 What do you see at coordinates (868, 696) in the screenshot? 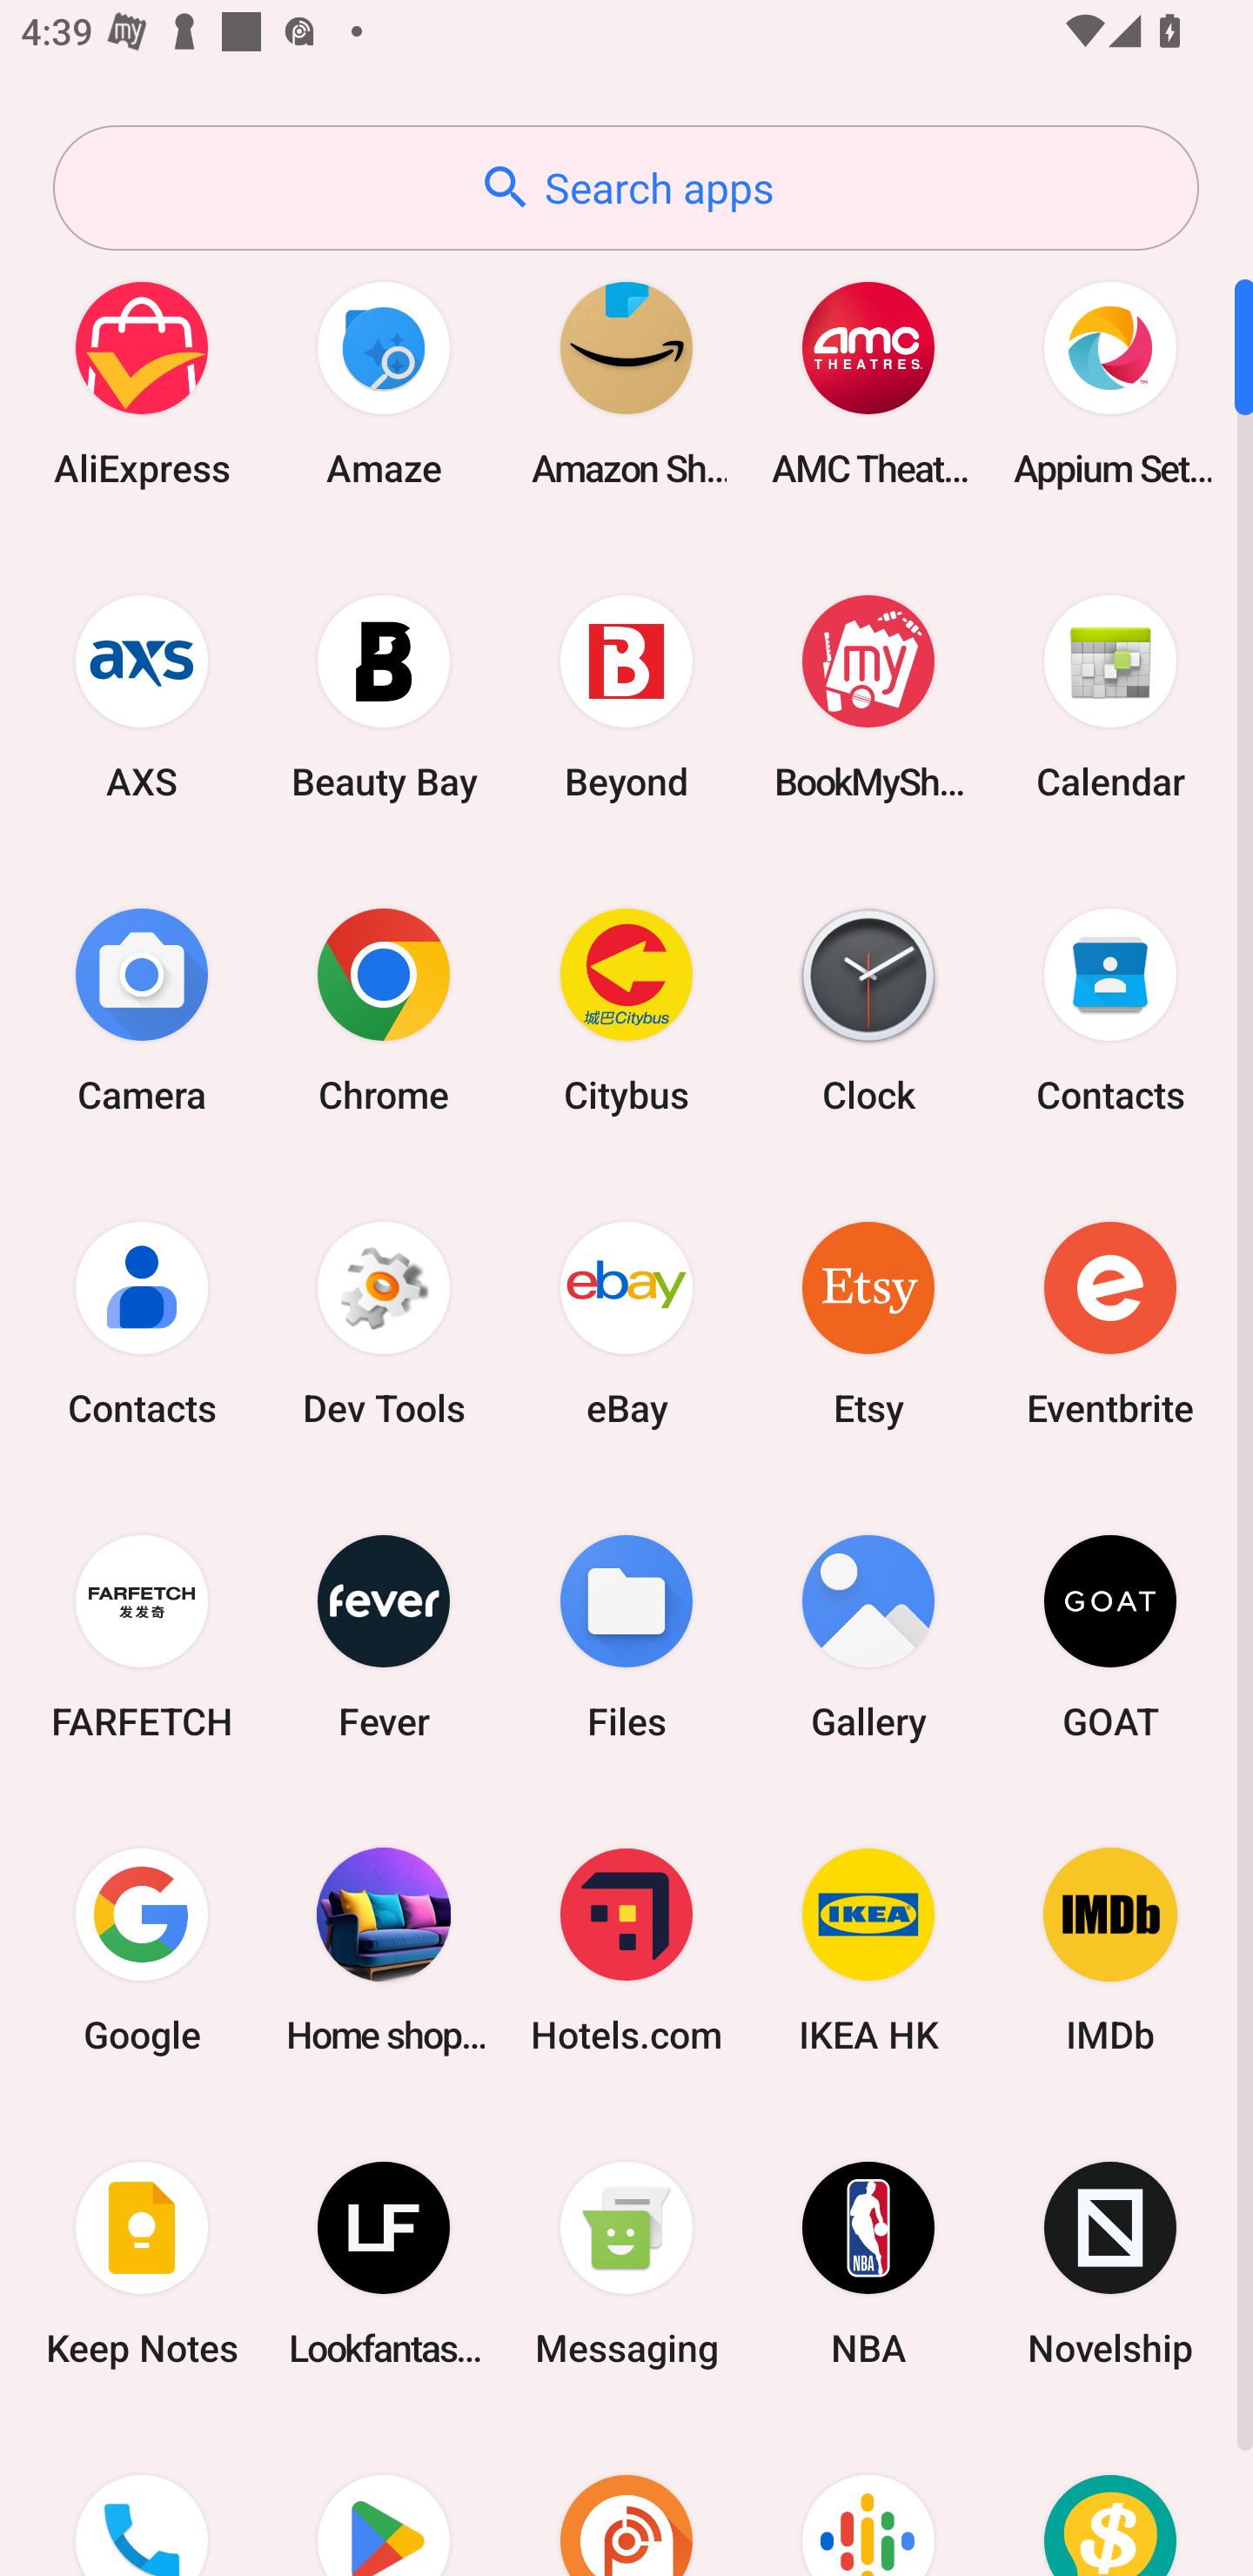
I see `BookMyShow` at bounding box center [868, 696].